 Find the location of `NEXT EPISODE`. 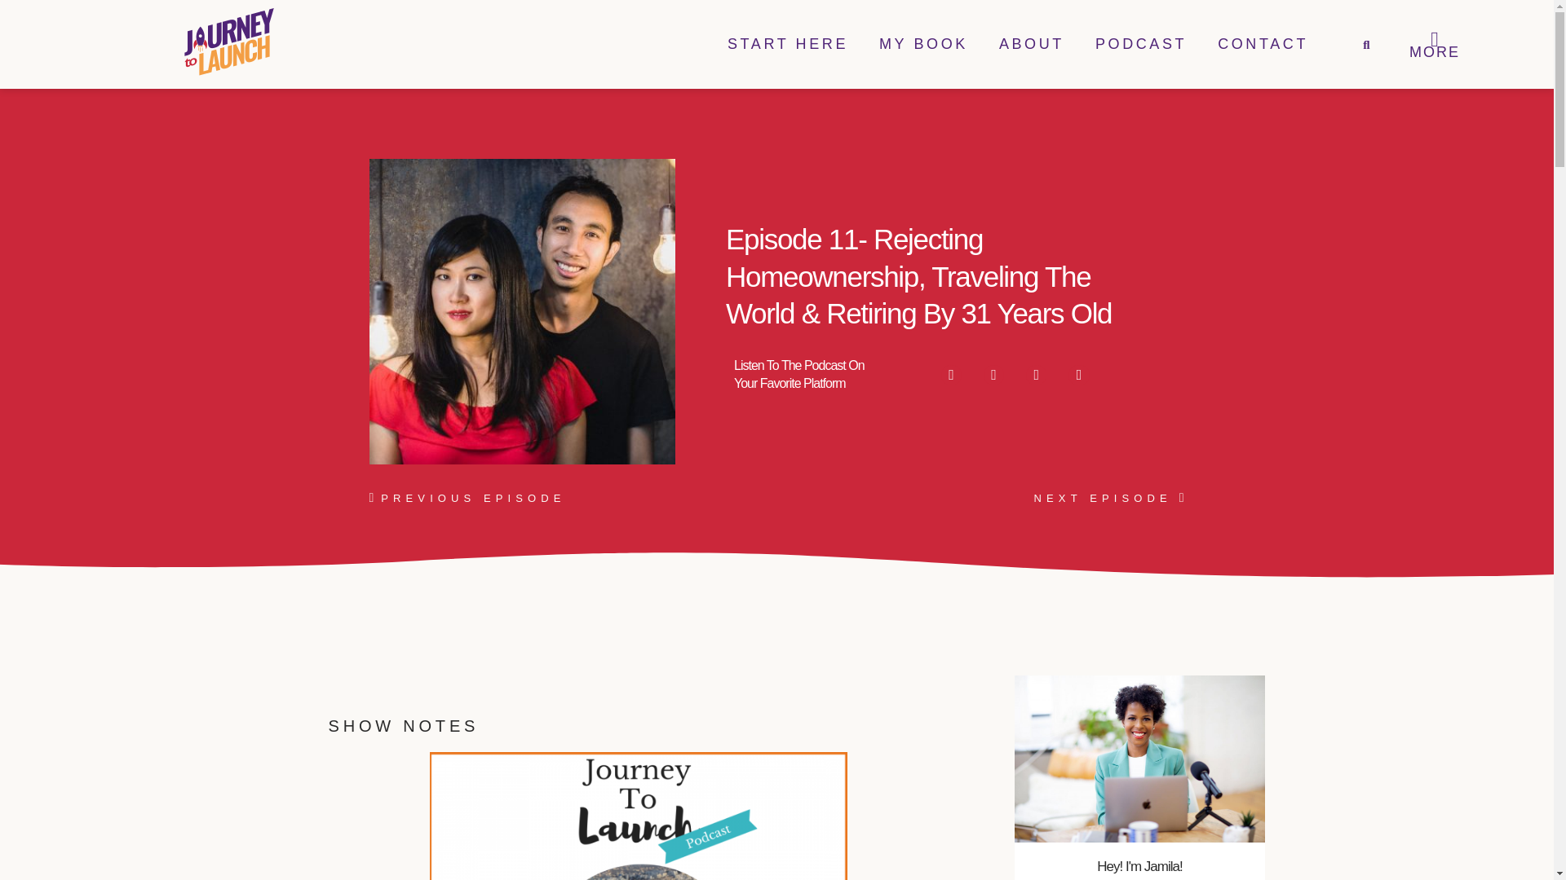

NEXT EPISODE is located at coordinates (980, 499).